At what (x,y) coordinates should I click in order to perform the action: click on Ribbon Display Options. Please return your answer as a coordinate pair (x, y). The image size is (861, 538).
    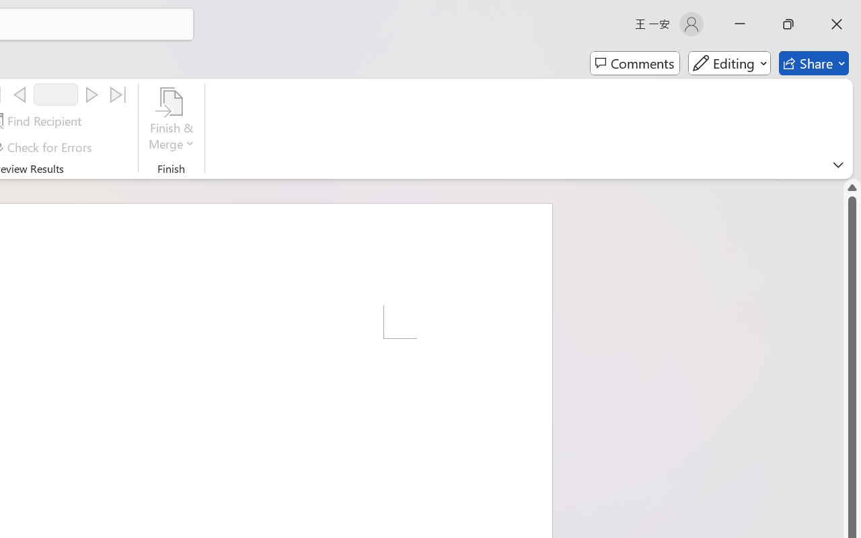
    Looking at the image, I should click on (838, 165).